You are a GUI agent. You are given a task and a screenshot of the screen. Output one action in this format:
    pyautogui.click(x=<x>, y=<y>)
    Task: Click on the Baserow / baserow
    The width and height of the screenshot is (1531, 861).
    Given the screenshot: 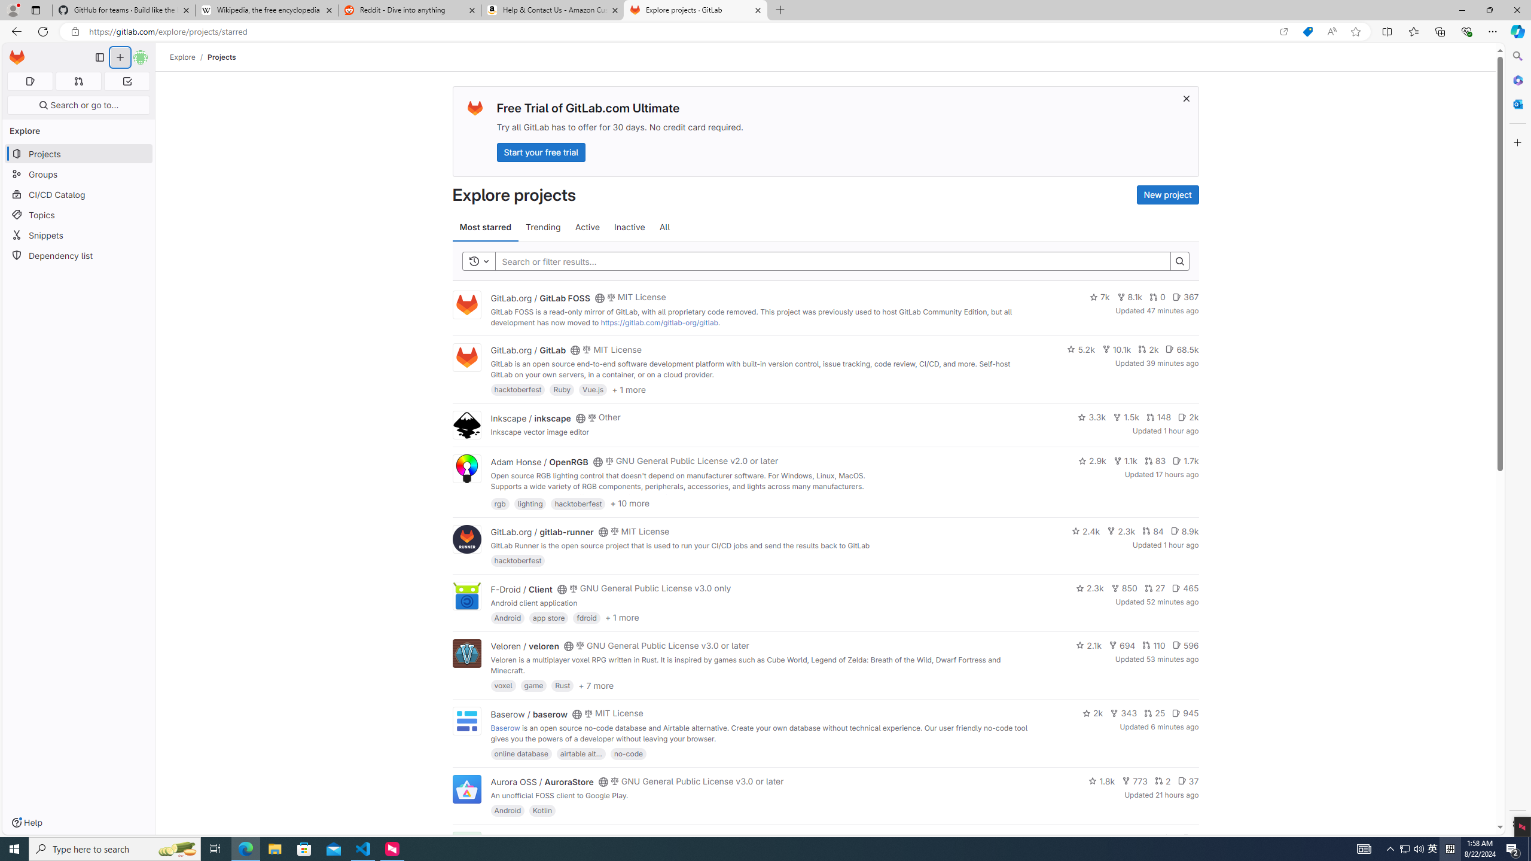 What is the action you would take?
    pyautogui.click(x=529, y=714)
    